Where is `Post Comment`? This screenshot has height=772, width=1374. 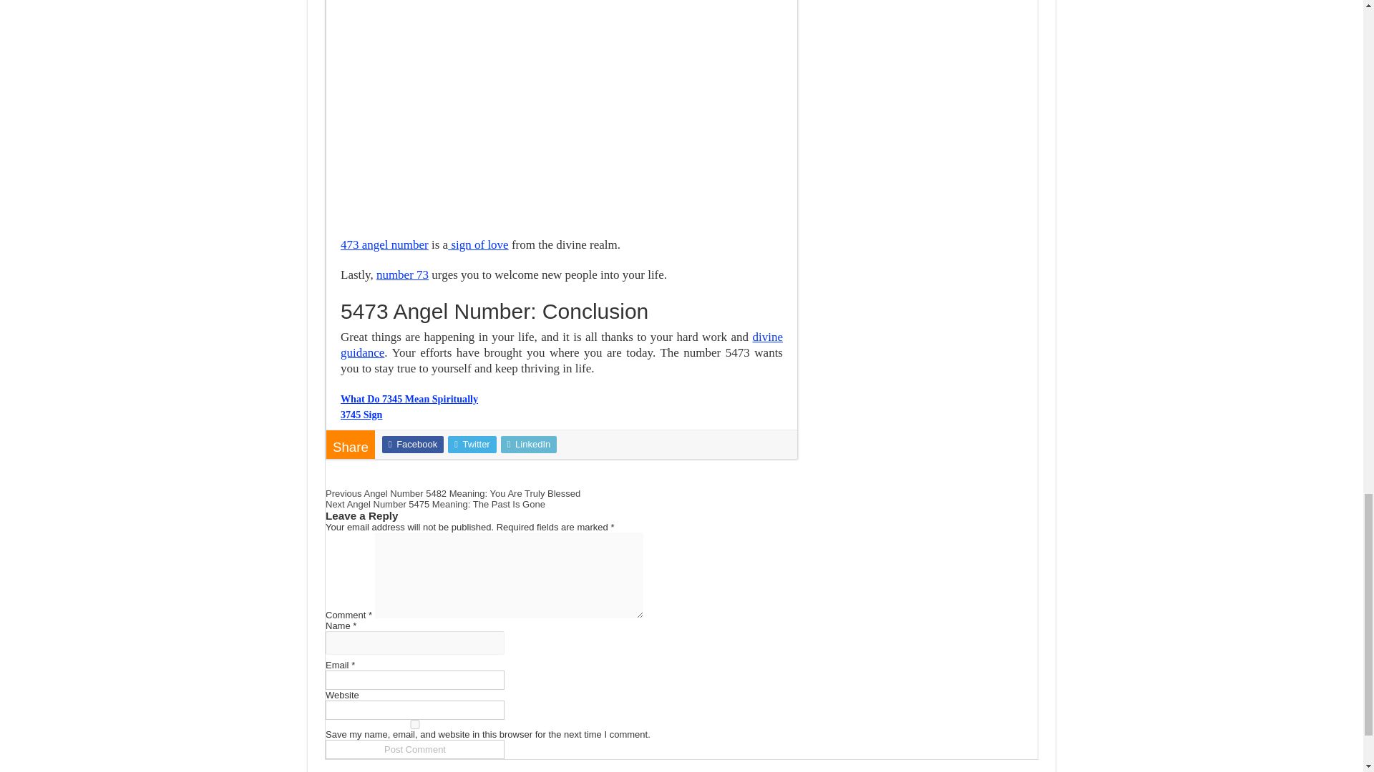
Post Comment is located at coordinates (415, 749).